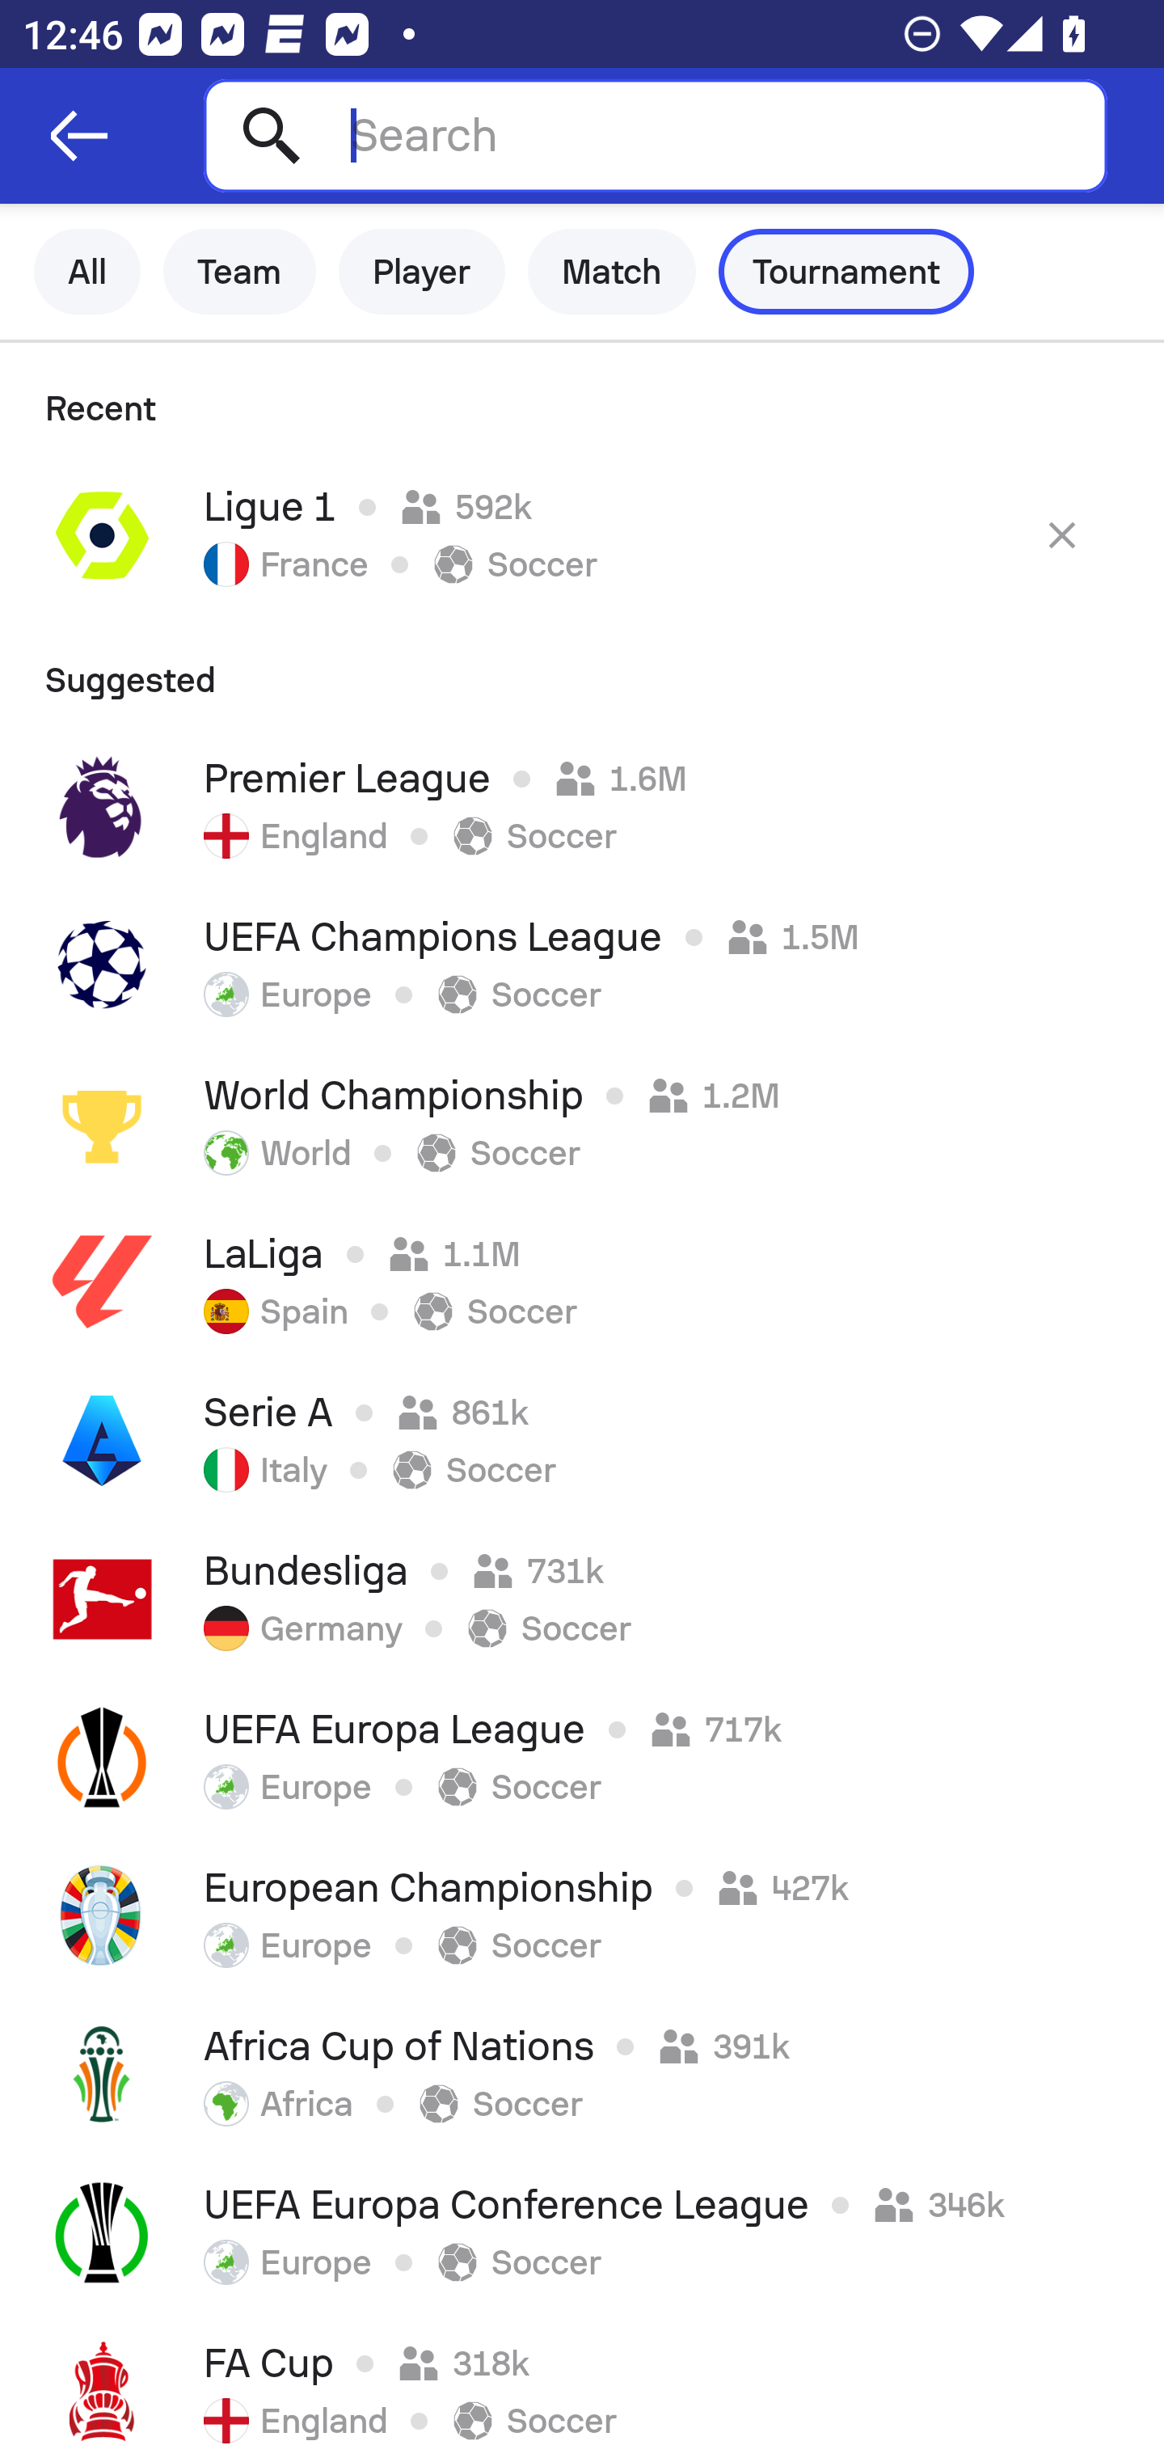 This screenshot has width=1164, height=2458. What do you see at coordinates (582, 1599) in the screenshot?
I see `Bundesliga 731k Germany Soccer` at bounding box center [582, 1599].